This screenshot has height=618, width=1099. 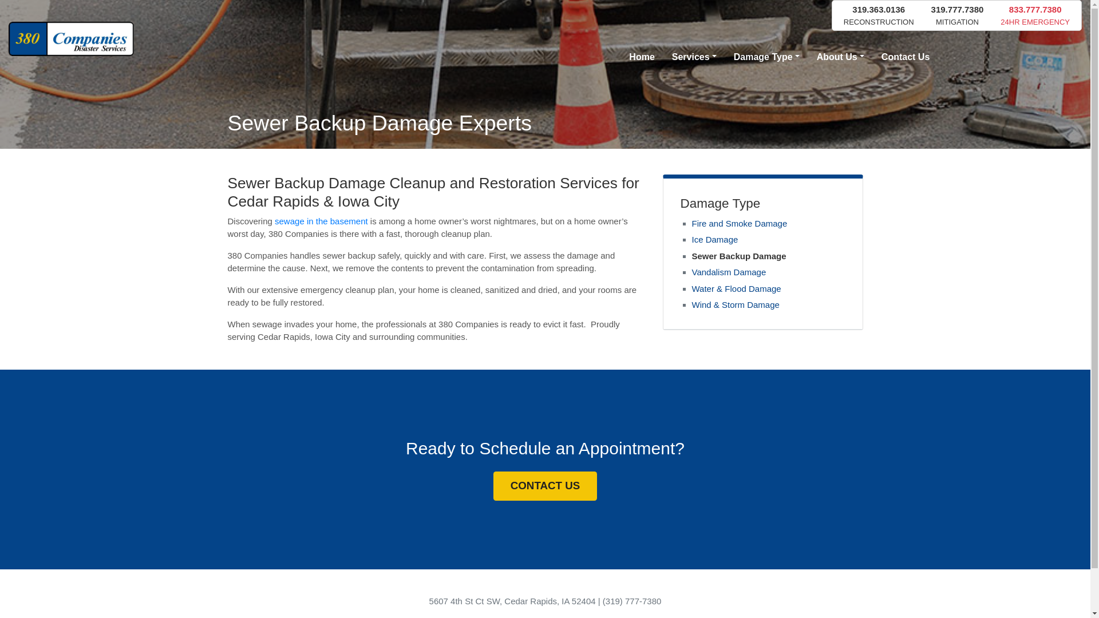 What do you see at coordinates (736, 288) in the screenshot?
I see `Water & Flood Damage` at bounding box center [736, 288].